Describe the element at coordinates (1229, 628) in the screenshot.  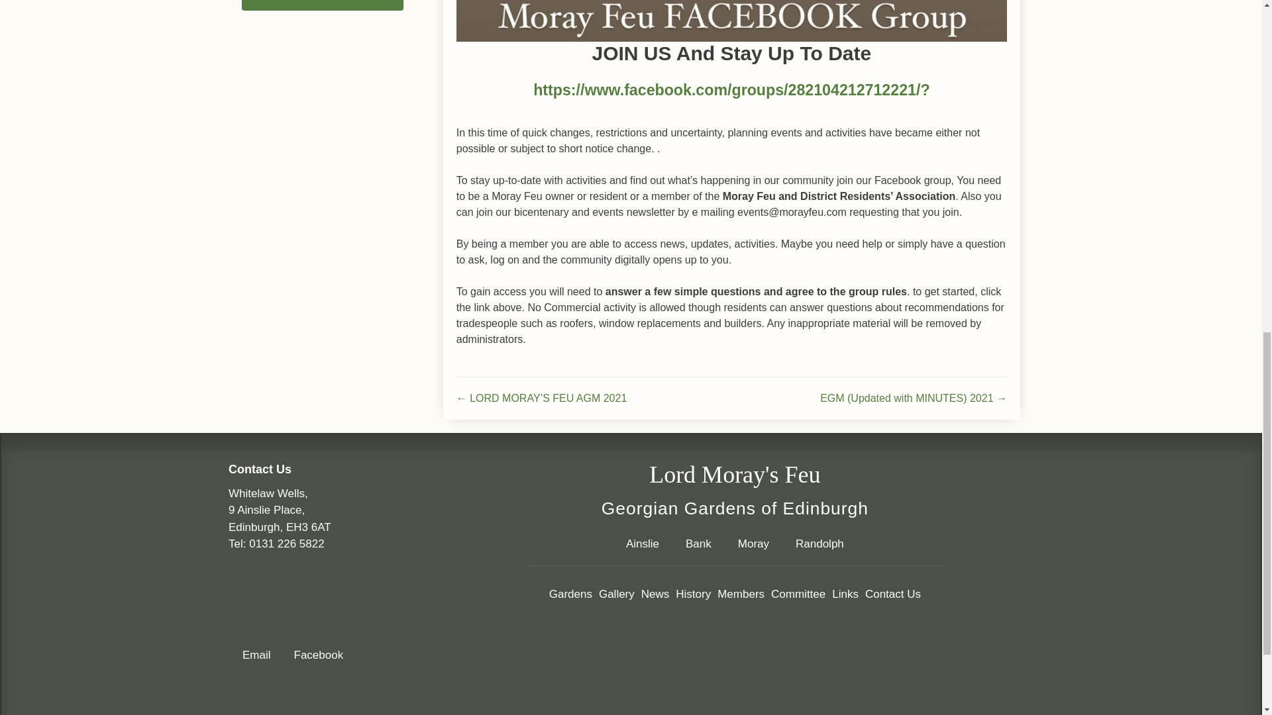
I see `Scroll back to top` at that location.